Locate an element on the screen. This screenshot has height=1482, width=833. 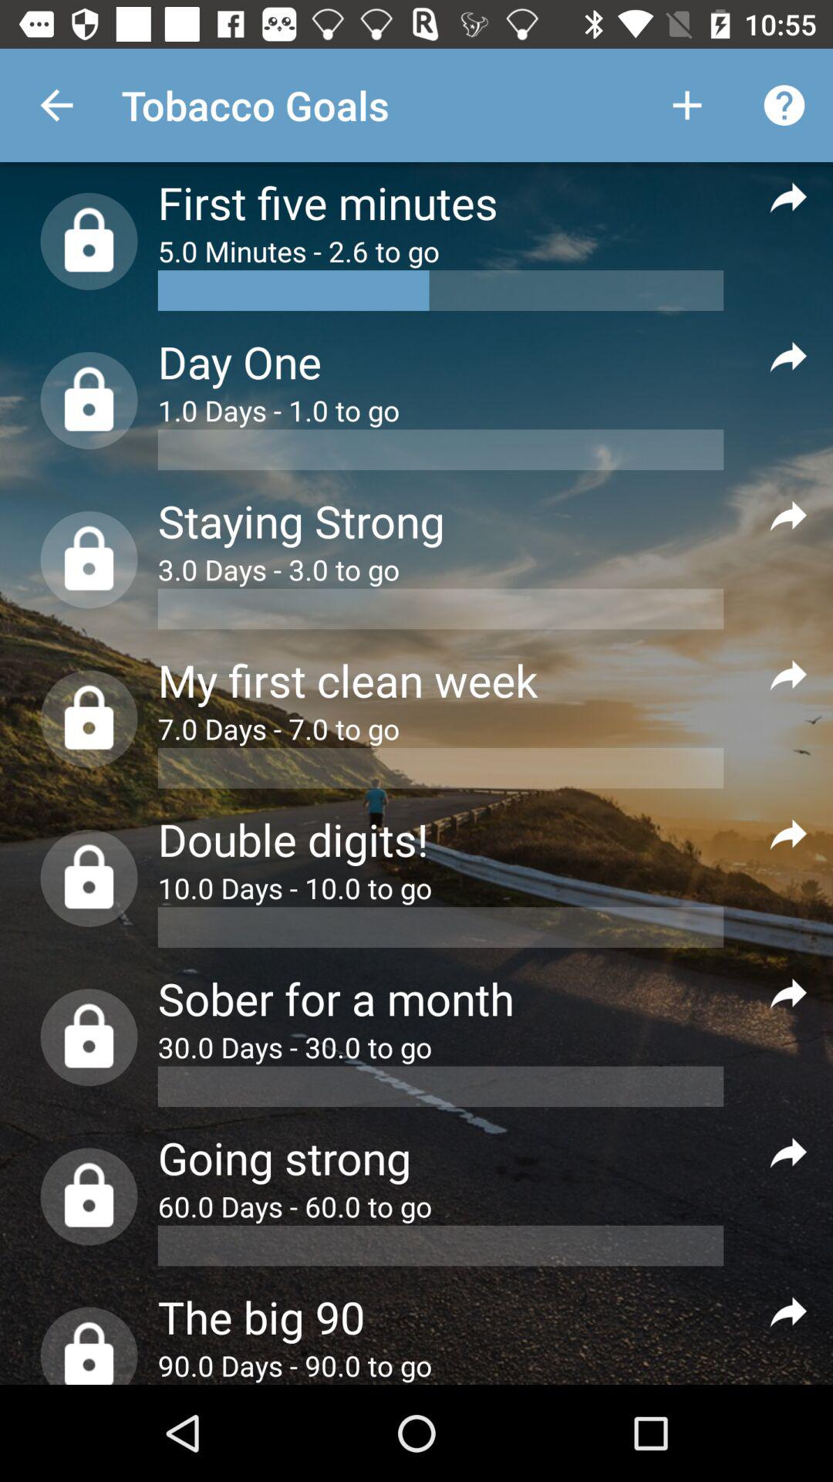
sharing a goal is located at coordinates (788, 1152).